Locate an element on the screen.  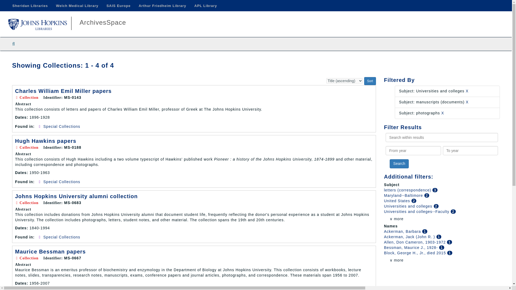
Filter By 'United States' is located at coordinates (397, 201).